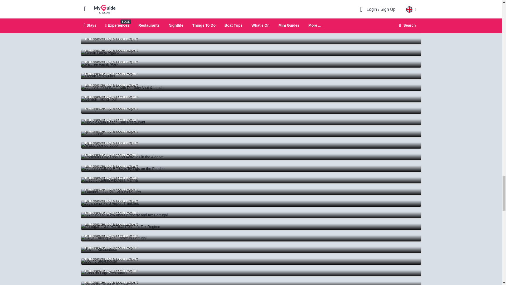  Describe the element at coordinates (251, 64) in the screenshot. I see `Best Child Friendly Restaurants in Algarve` at that location.